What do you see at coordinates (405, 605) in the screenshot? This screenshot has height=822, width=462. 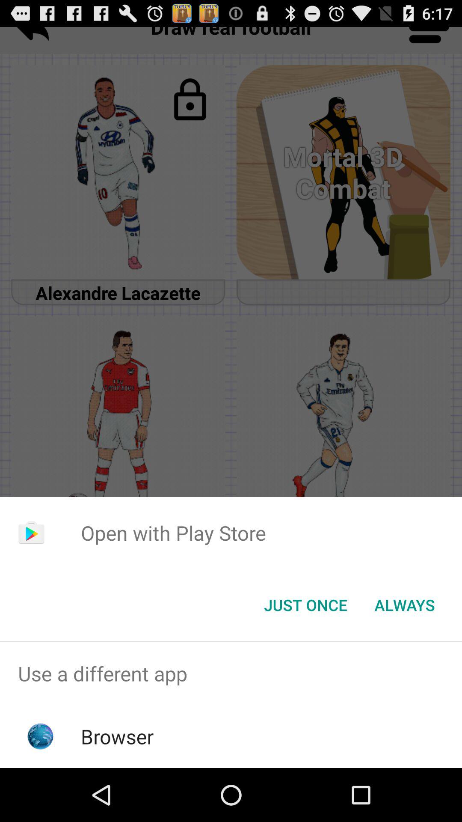 I see `select the icon to the right of just once item` at bounding box center [405, 605].